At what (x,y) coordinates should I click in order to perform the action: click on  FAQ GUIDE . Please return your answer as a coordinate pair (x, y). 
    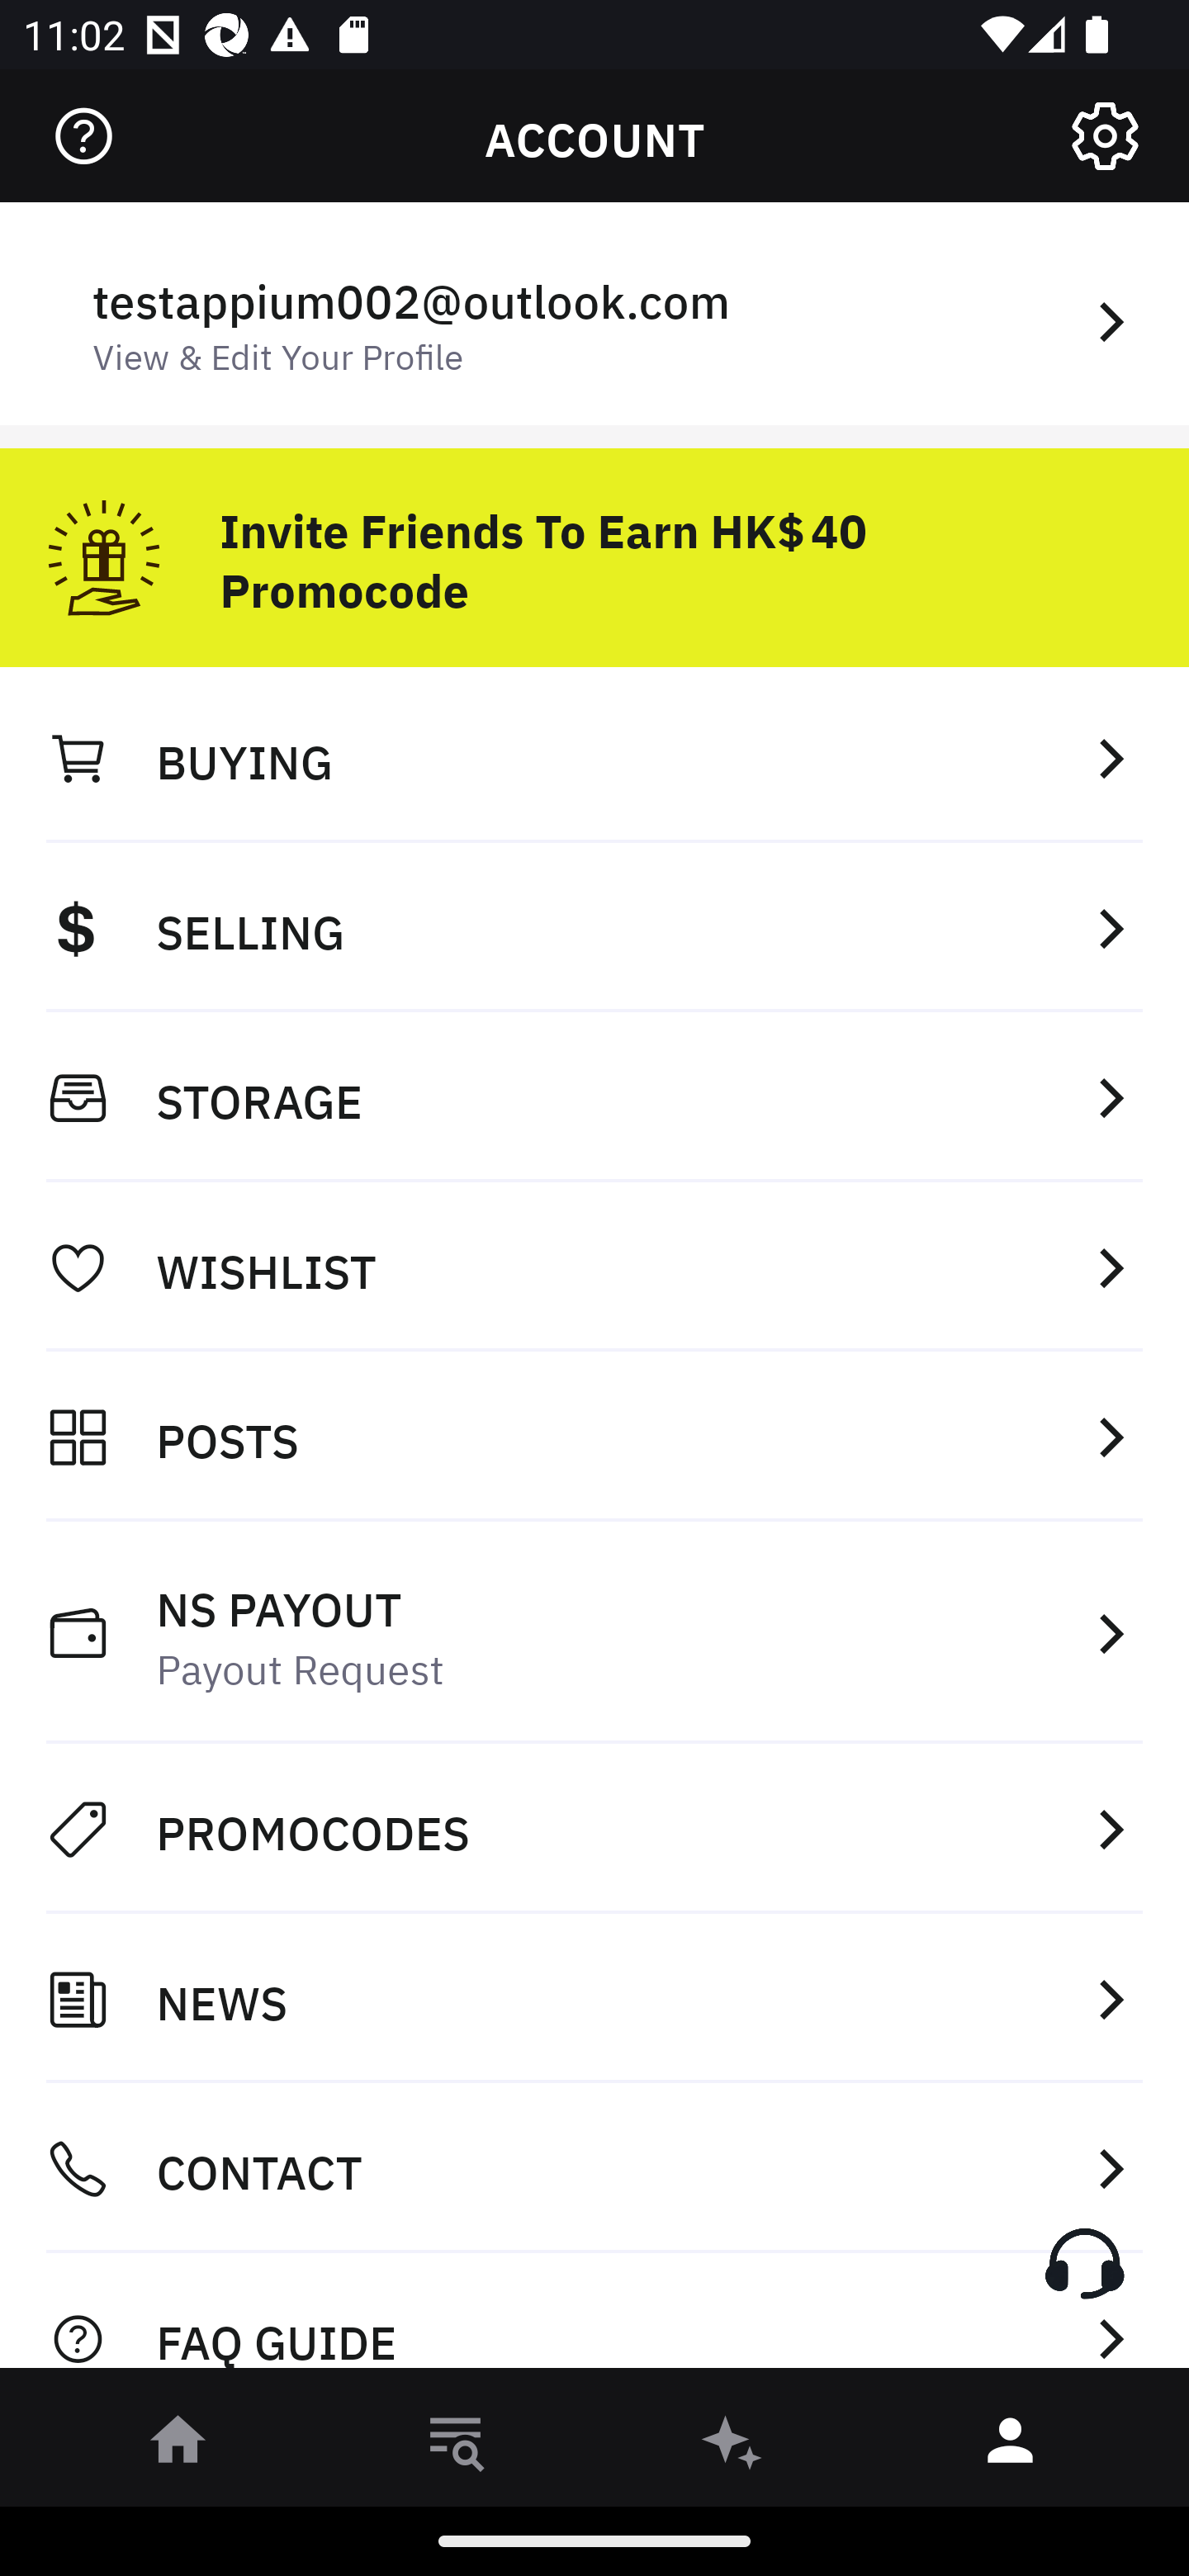
    Looking at the image, I should click on (594, 2320).